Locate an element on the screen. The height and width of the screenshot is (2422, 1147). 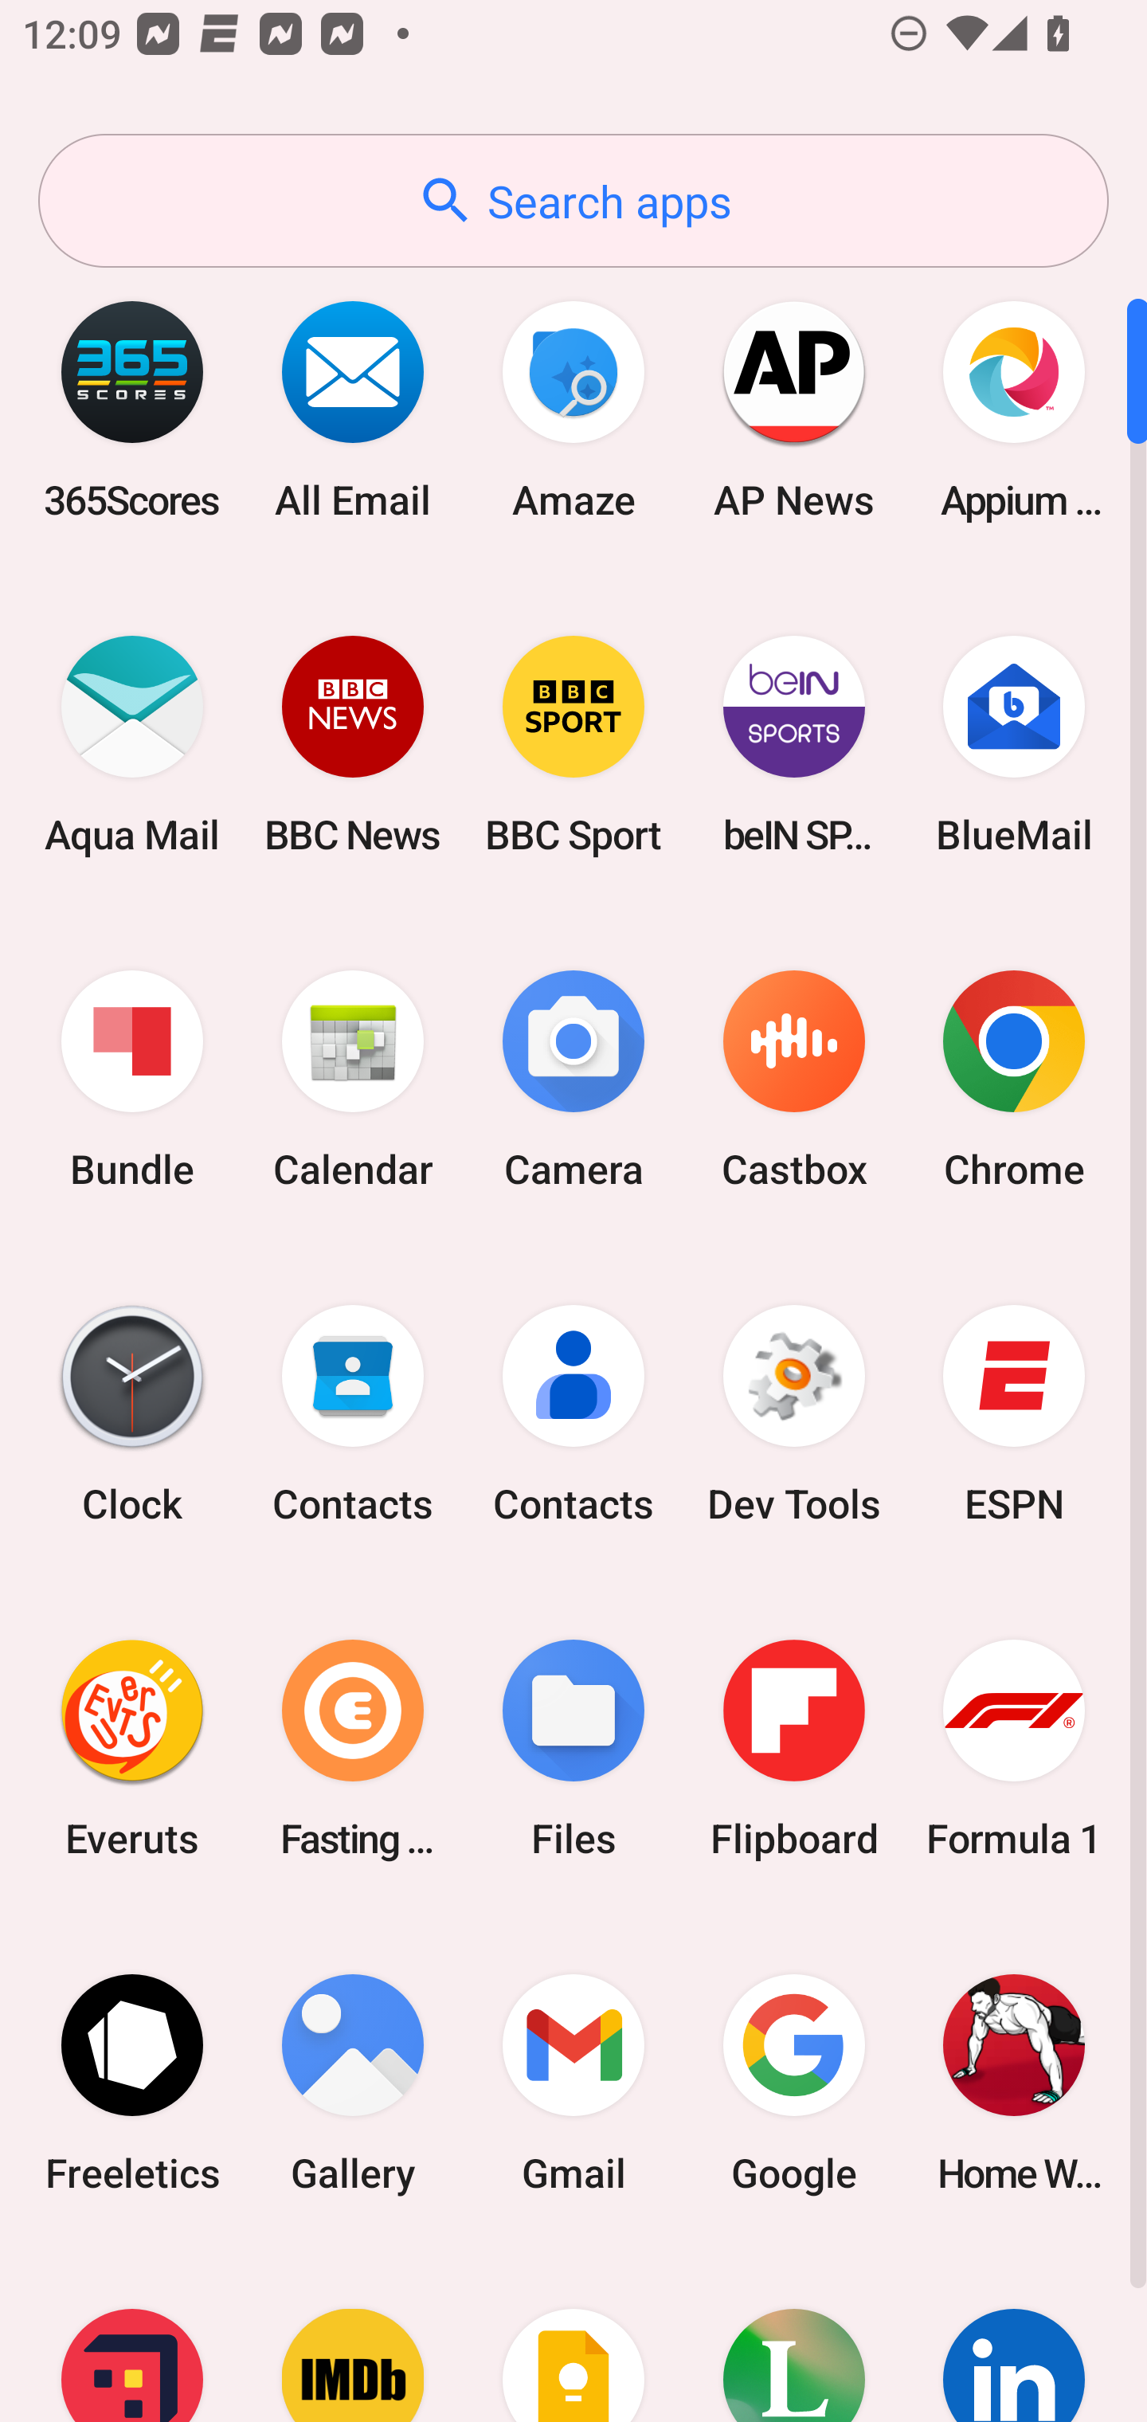
beIN SPORTS is located at coordinates (793, 744).